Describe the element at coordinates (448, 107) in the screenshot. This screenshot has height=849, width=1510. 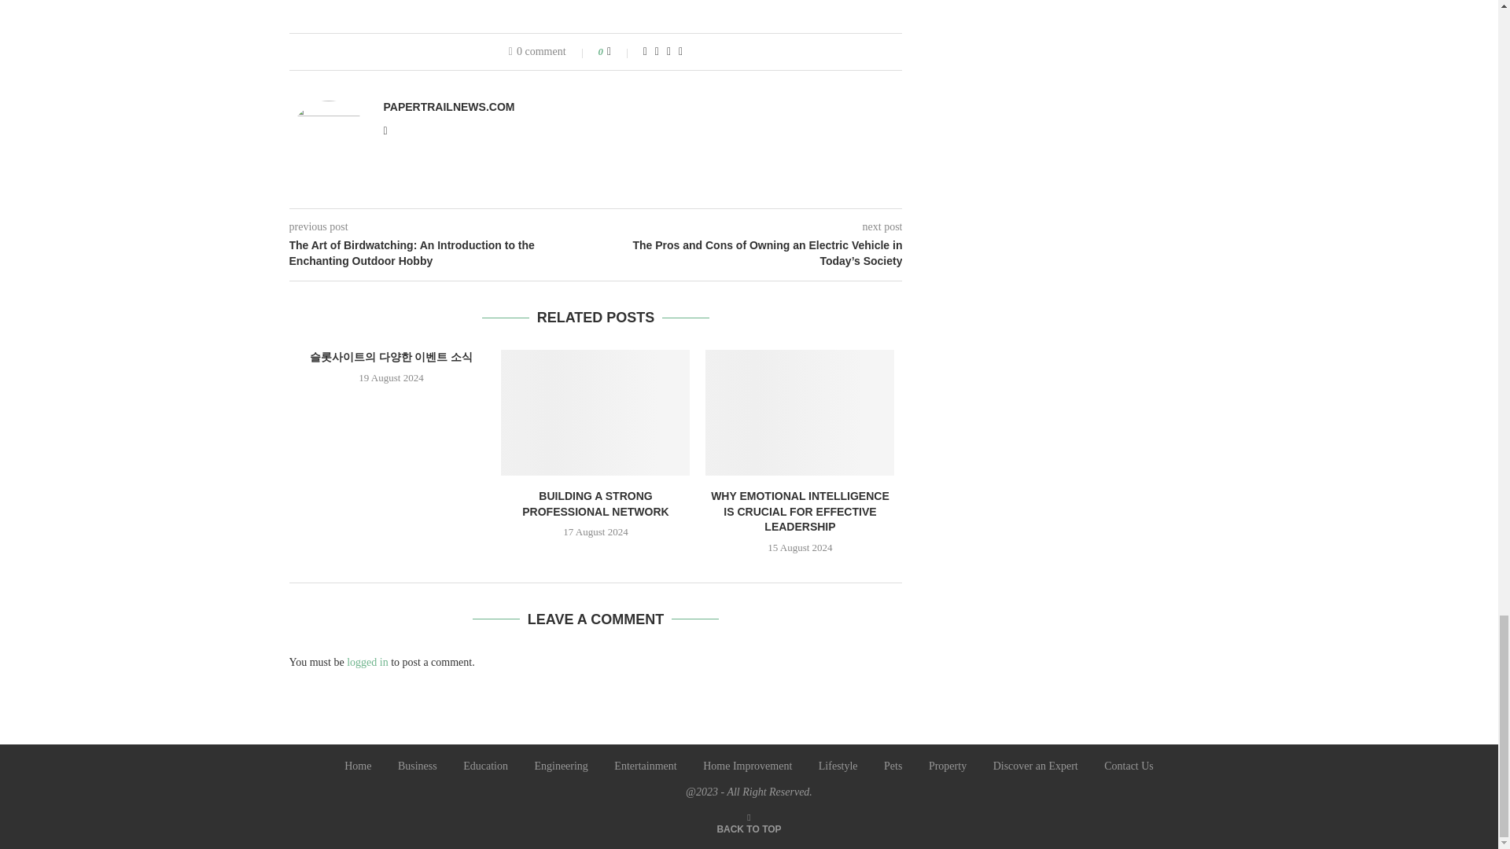
I see `Author papertrailnews.com` at that location.